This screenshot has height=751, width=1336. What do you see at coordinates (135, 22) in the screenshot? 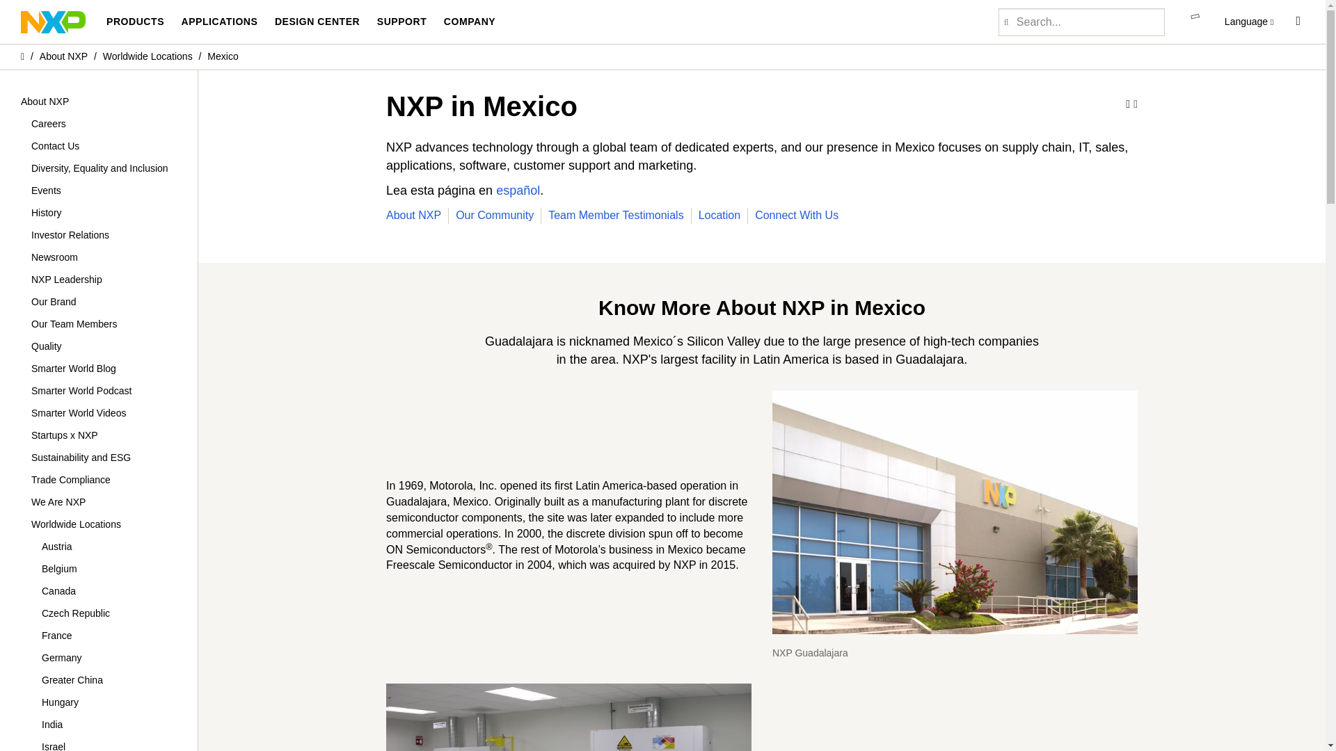
I see `PRODUCTS` at bounding box center [135, 22].